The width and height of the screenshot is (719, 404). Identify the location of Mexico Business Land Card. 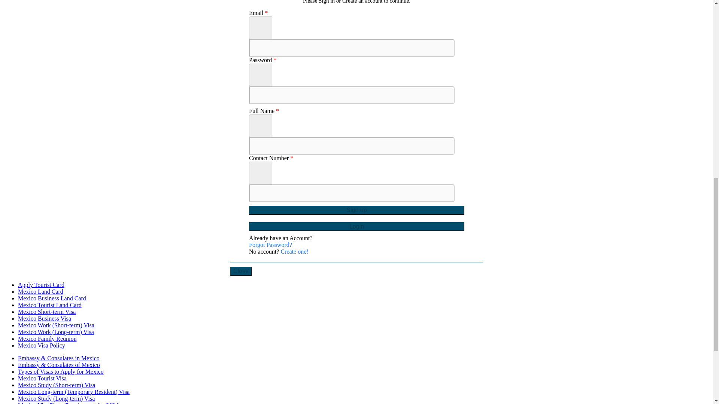
(52, 298).